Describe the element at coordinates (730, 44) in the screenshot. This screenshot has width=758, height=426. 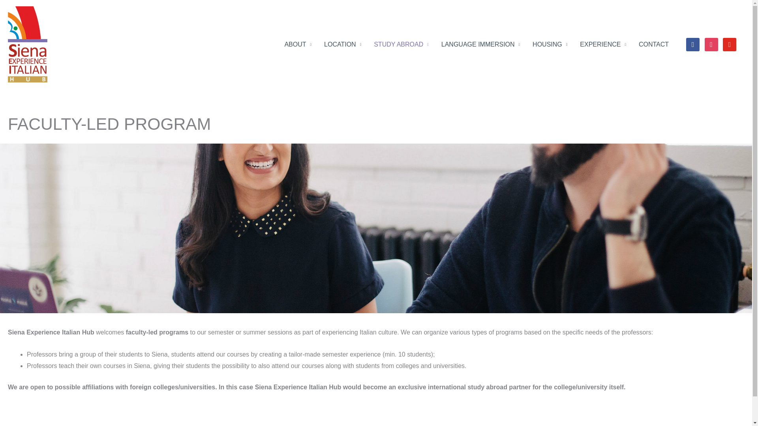
I see `Default Label` at that location.